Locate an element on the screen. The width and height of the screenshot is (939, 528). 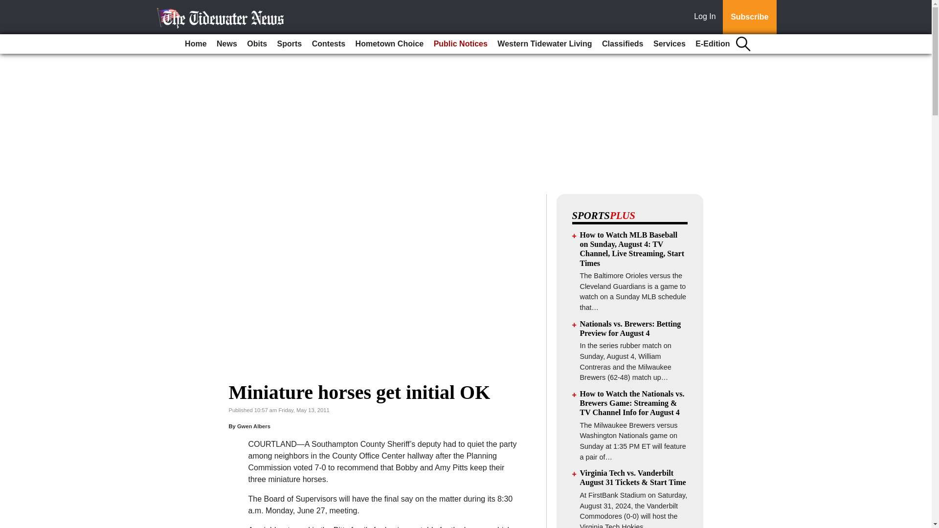
Obits is located at coordinates (257, 44).